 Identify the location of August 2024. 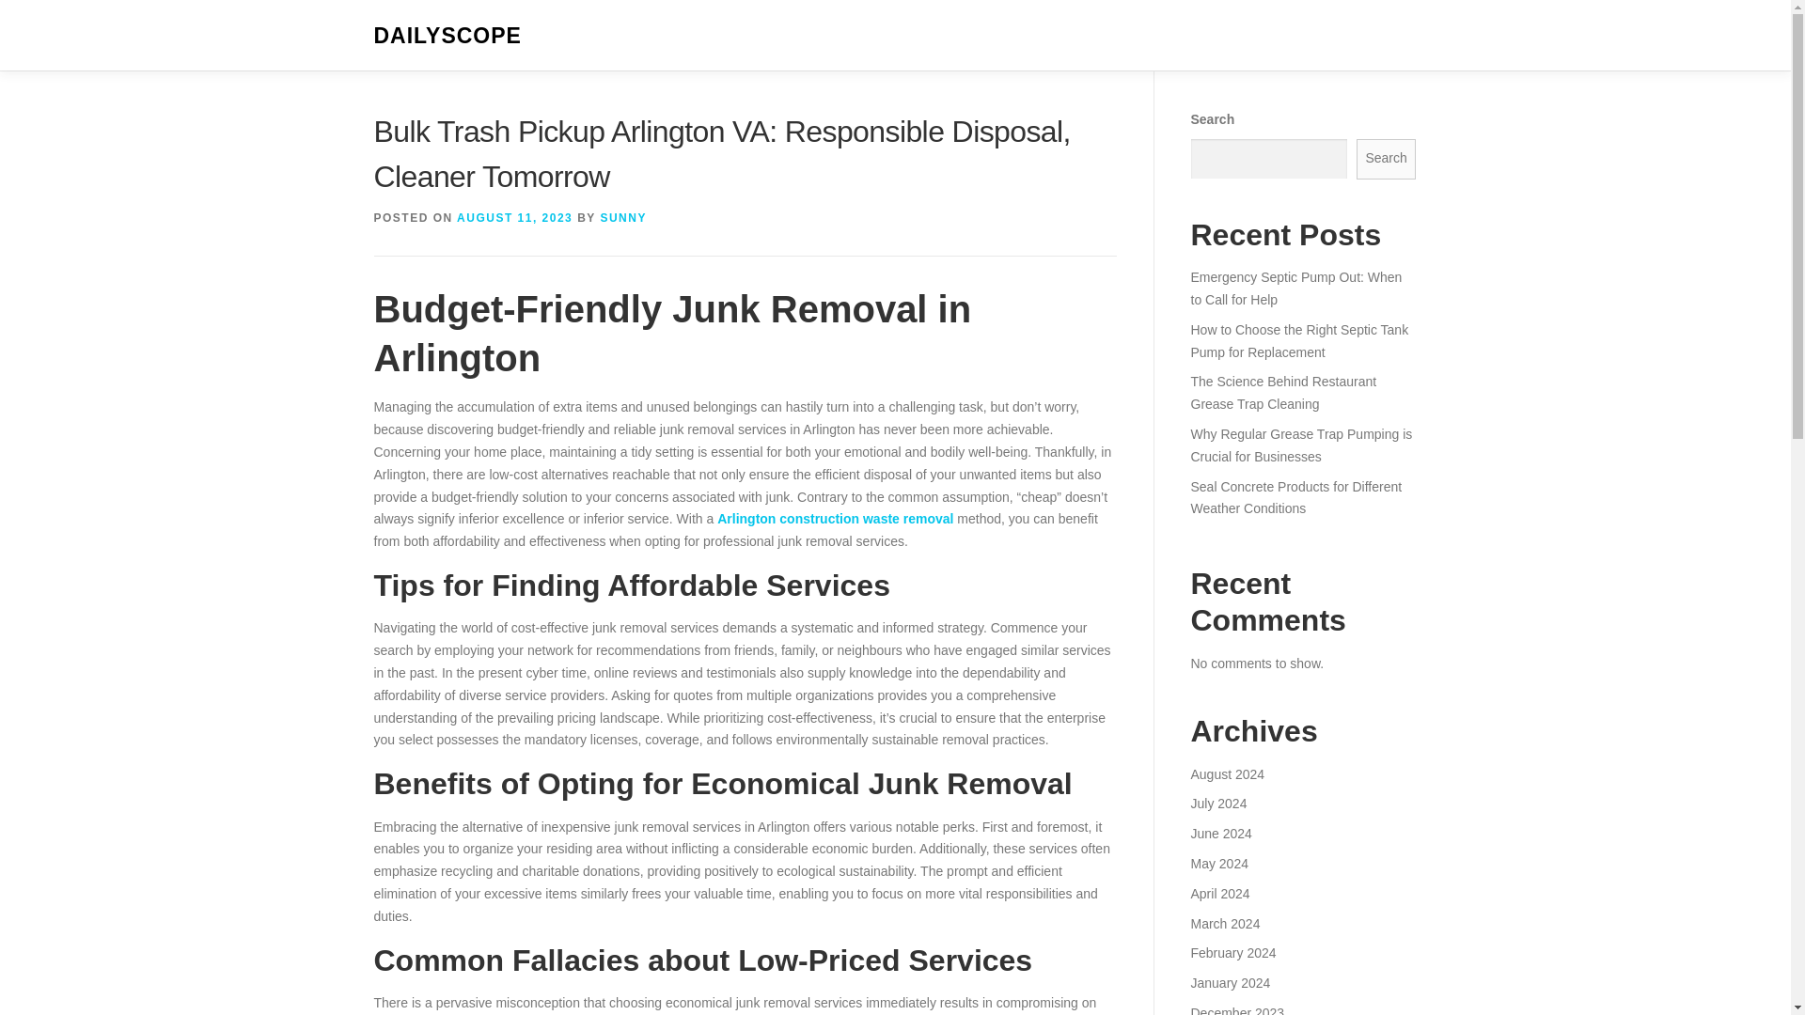
(1227, 774).